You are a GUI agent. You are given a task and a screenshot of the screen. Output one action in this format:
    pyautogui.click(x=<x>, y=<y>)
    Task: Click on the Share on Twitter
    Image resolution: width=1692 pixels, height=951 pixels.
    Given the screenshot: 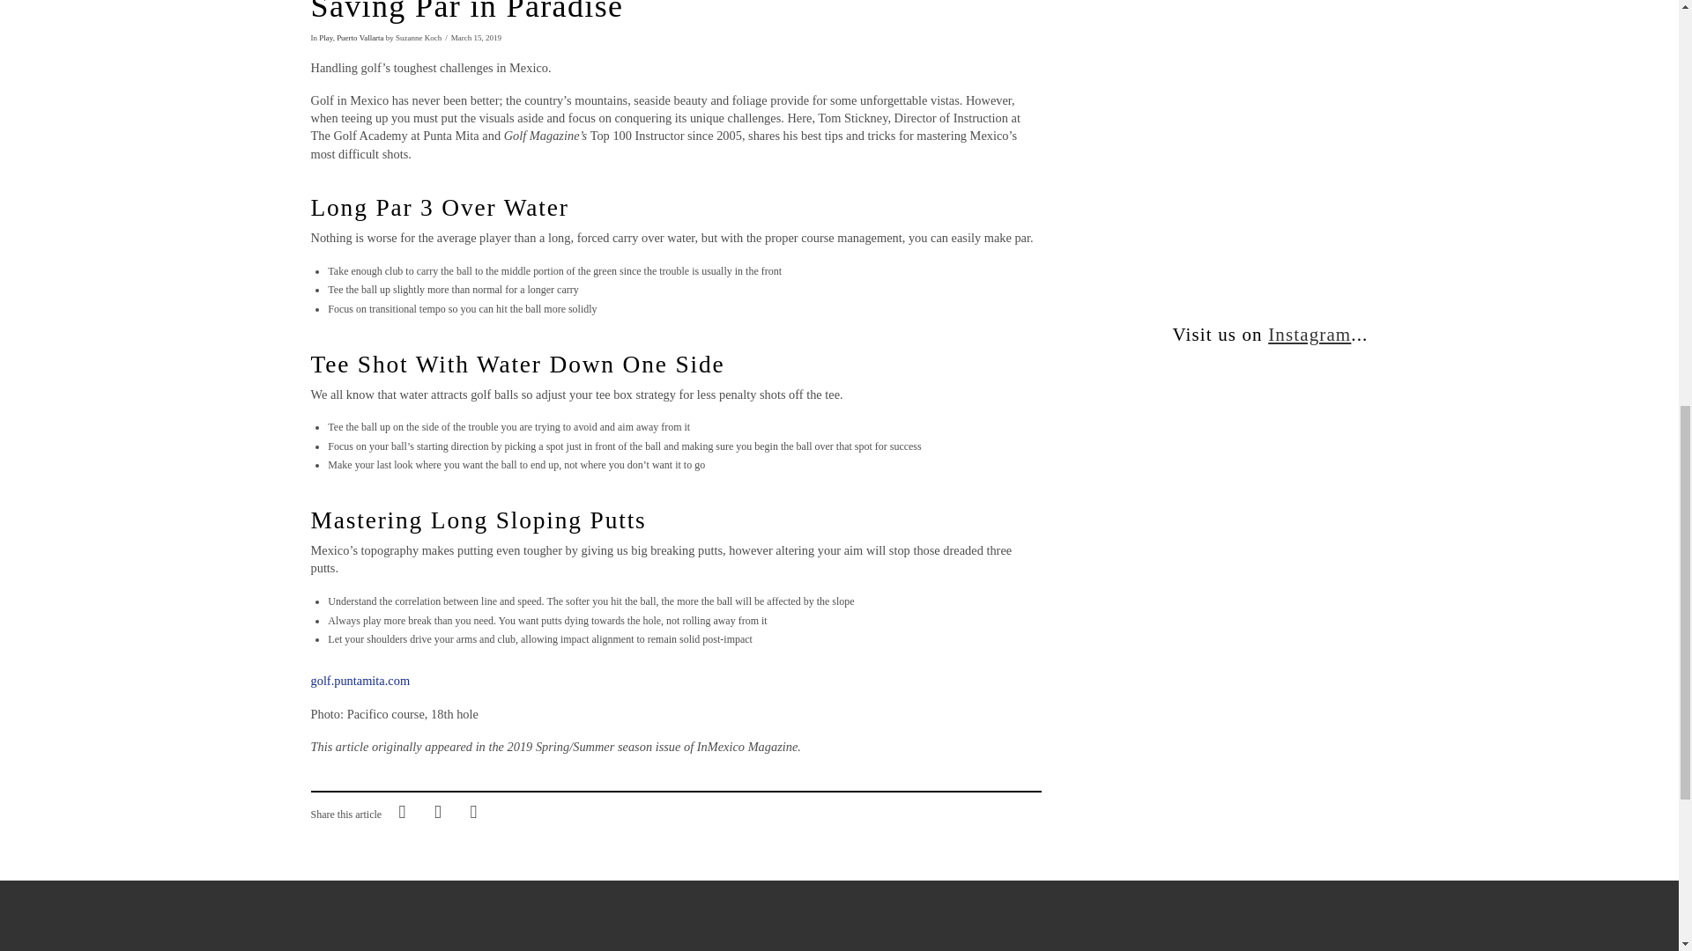 What is the action you would take?
    pyautogui.click(x=437, y=810)
    